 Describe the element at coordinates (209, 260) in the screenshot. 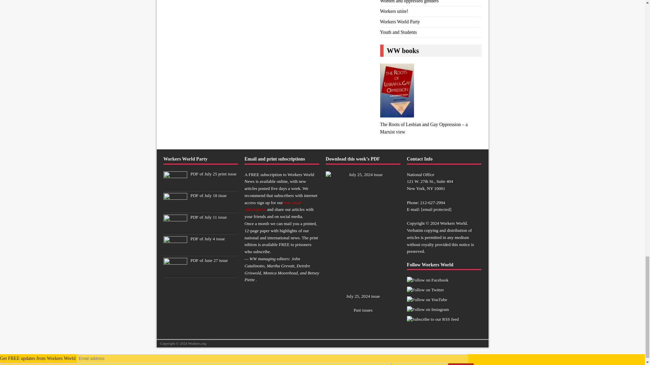

I see `PDF of June 27 issue` at that location.